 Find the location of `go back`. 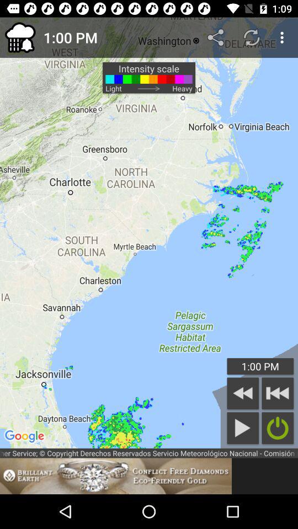

go back is located at coordinates (243, 393).